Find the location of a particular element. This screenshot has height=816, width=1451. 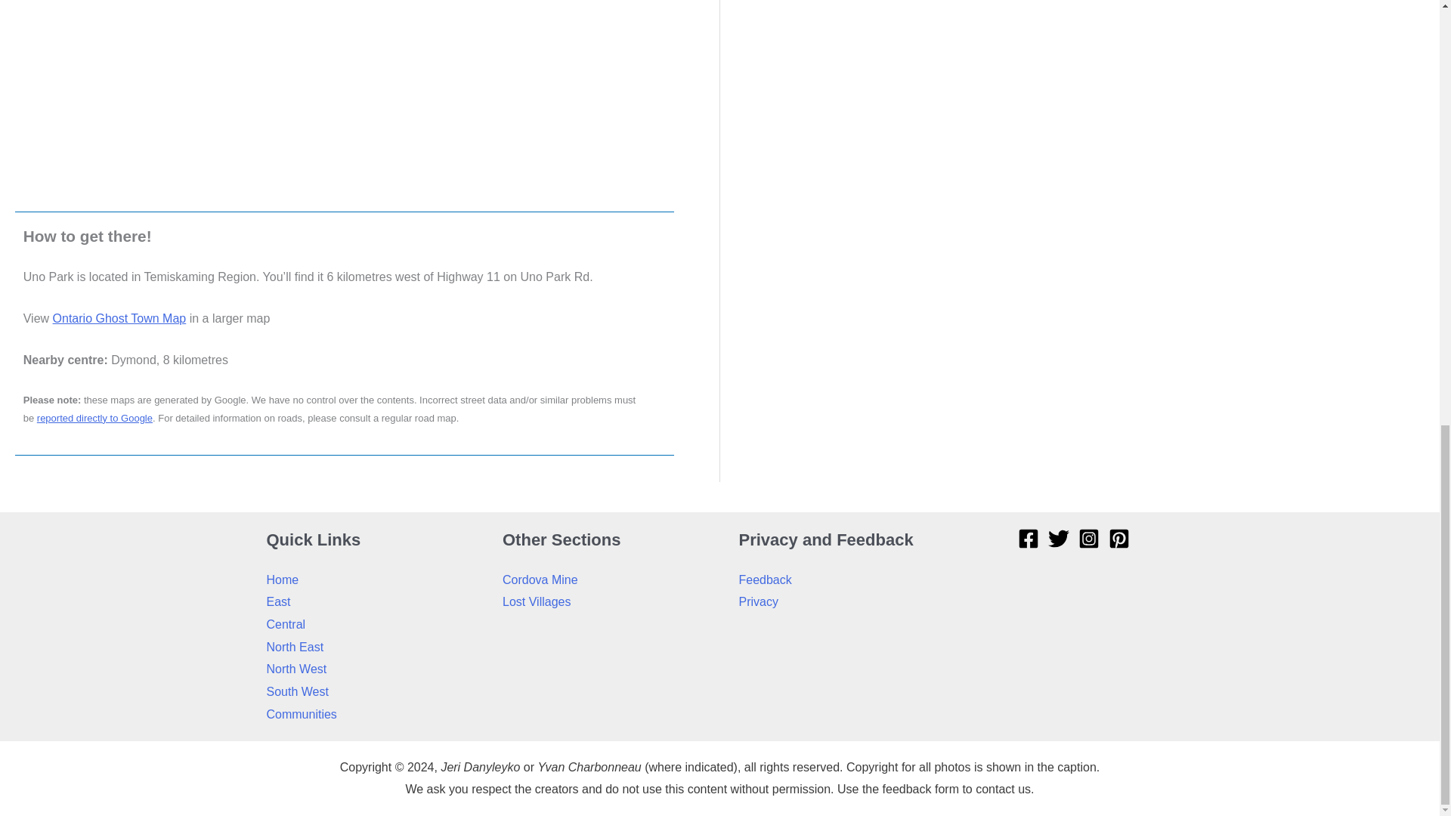

Central is located at coordinates (285, 624).